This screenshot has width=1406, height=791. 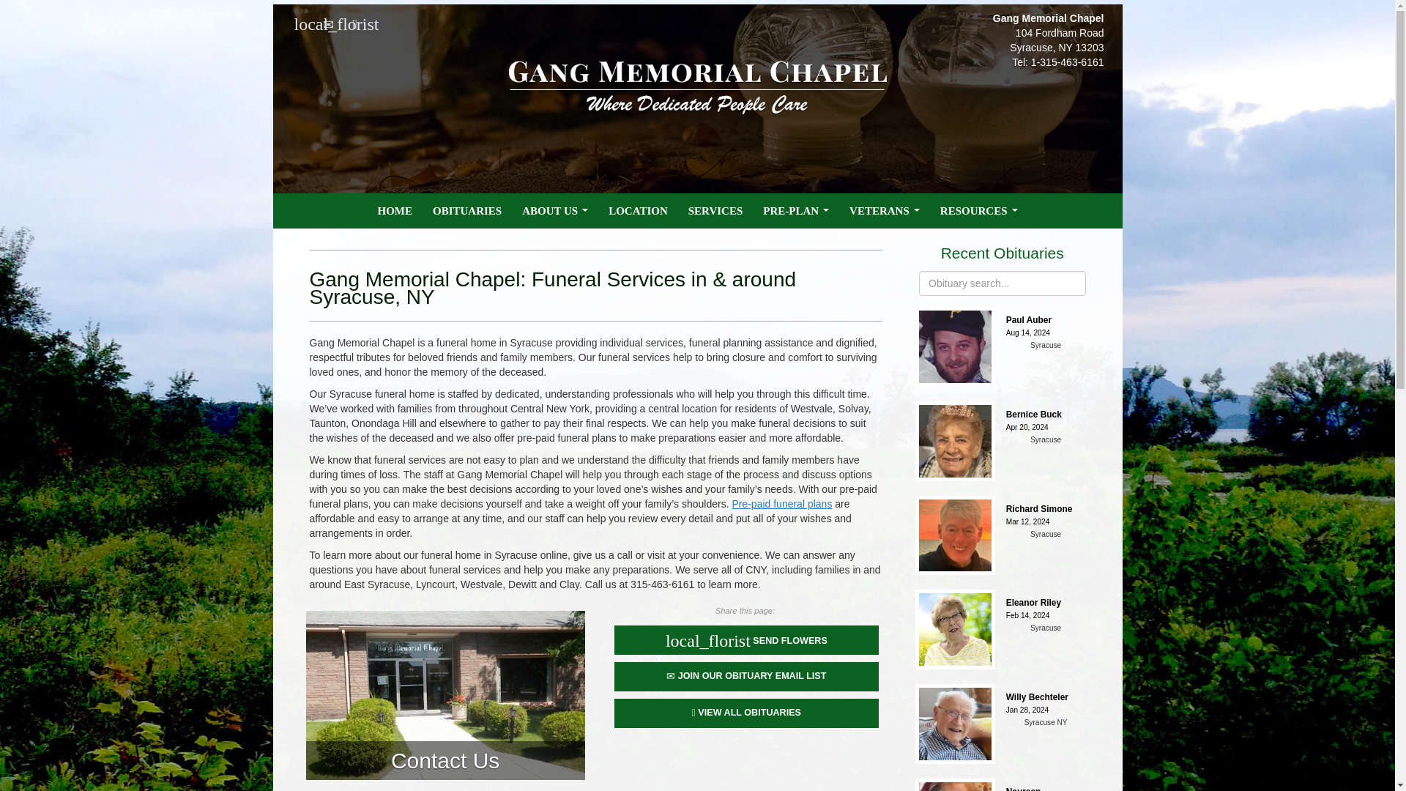 What do you see at coordinates (1067, 62) in the screenshot?
I see `1-315-463-6161` at bounding box center [1067, 62].